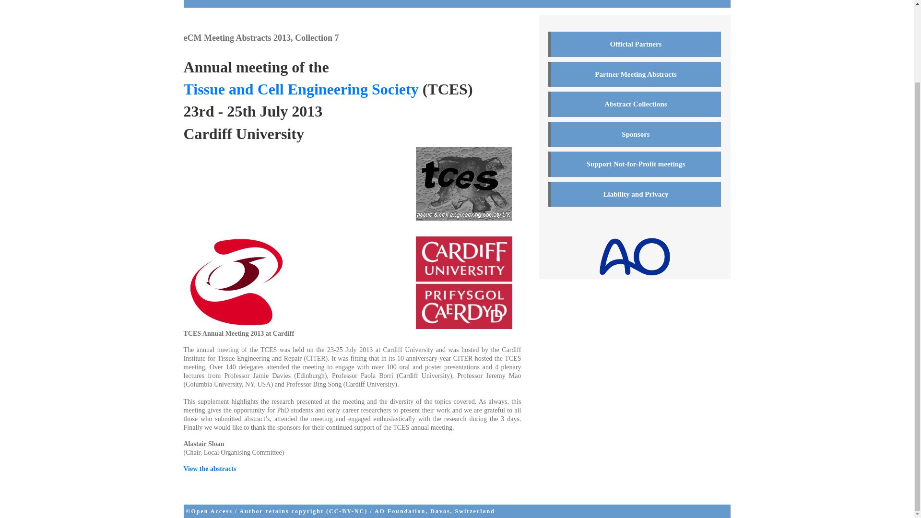 The width and height of the screenshot is (921, 518). Describe the element at coordinates (634, 194) in the screenshot. I see `Liability and Privacy` at that location.